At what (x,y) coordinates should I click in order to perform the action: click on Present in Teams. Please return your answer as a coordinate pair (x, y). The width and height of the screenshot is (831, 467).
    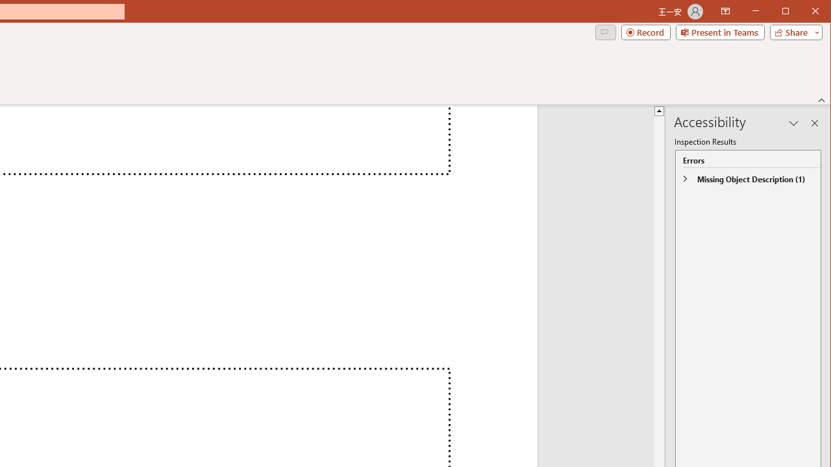
    Looking at the image, I should click on (719, 32).